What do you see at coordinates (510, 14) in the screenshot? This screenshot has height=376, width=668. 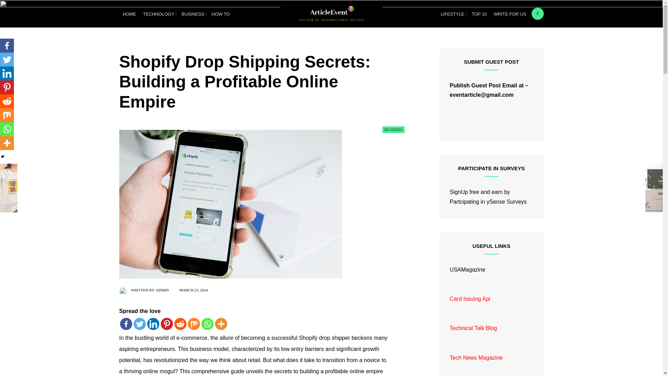 I see `WRITE FOR US` at bounding box center [510, 14].